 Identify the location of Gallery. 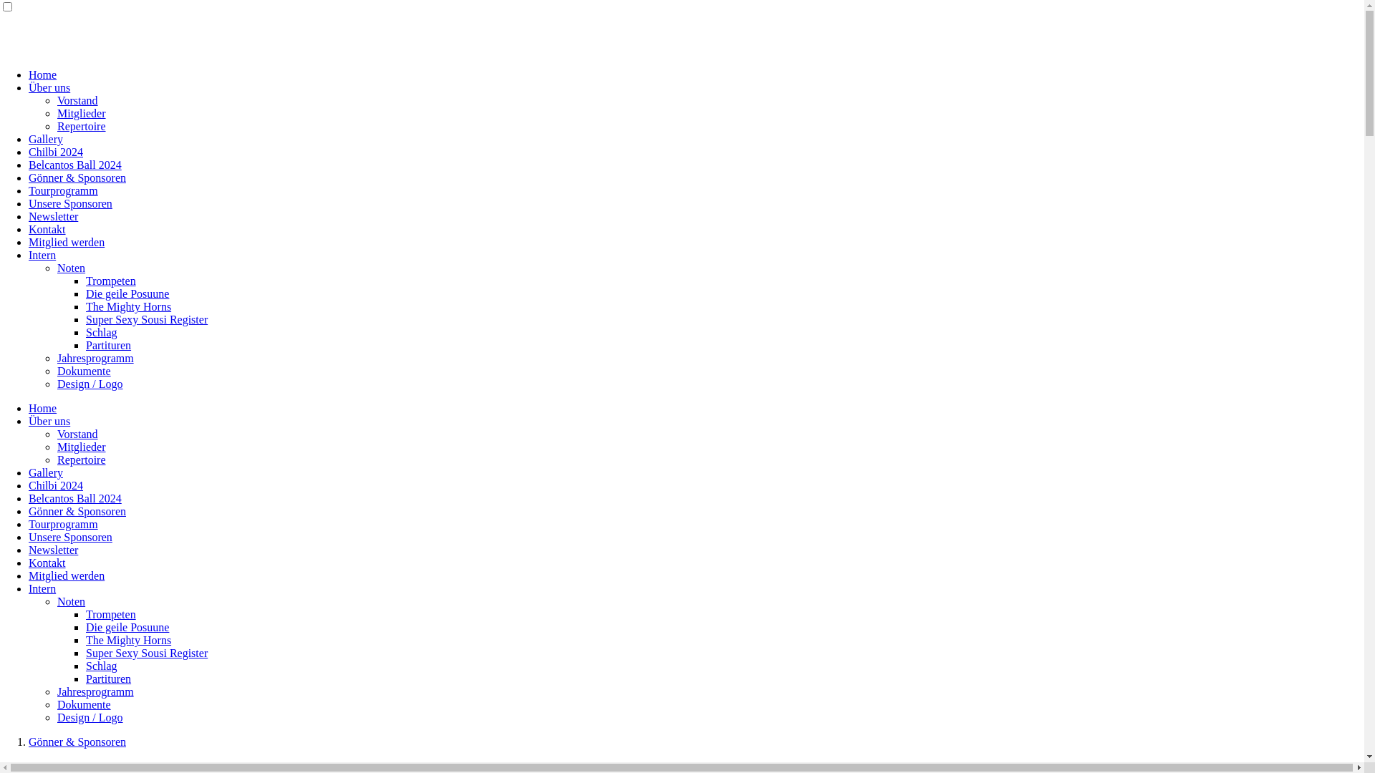
(46, 139).